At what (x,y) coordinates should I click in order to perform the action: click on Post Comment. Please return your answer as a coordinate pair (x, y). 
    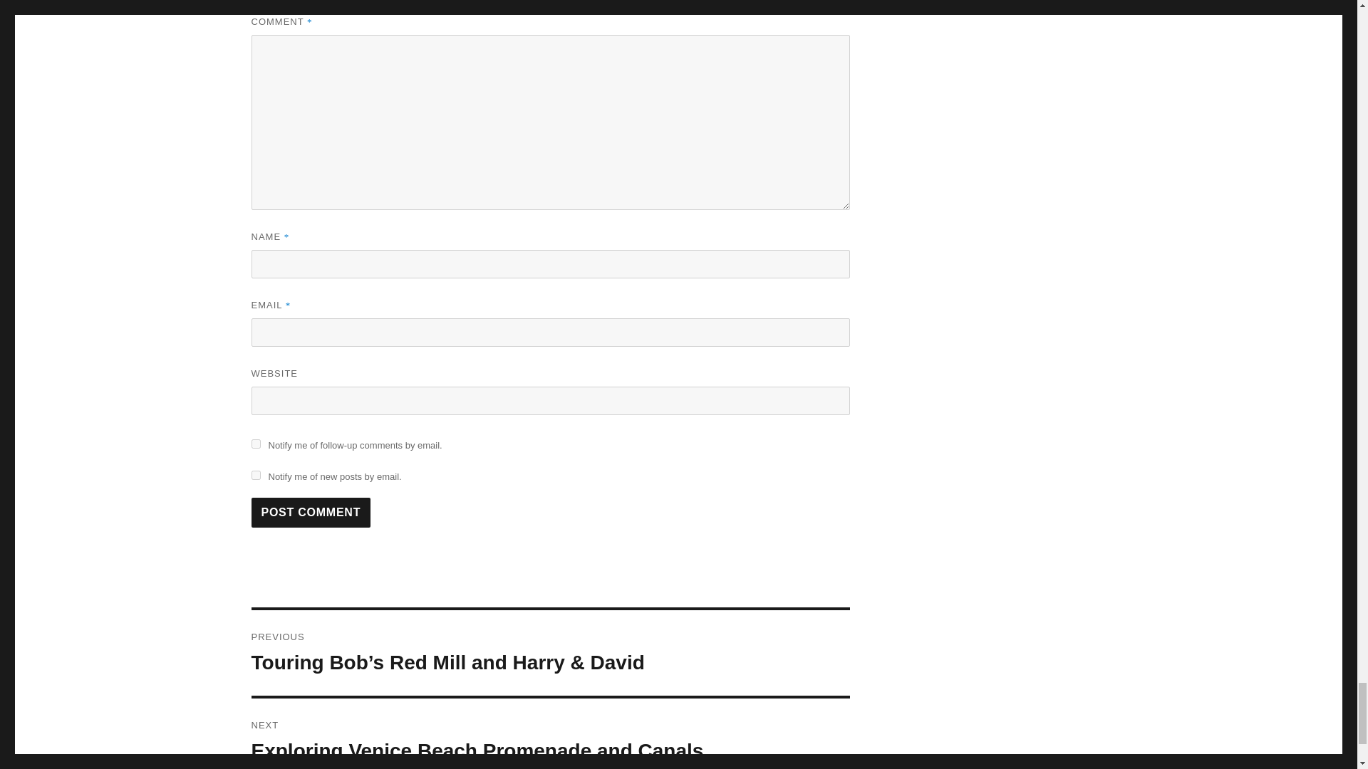
    Looking at the image, I should click on (311, 512).